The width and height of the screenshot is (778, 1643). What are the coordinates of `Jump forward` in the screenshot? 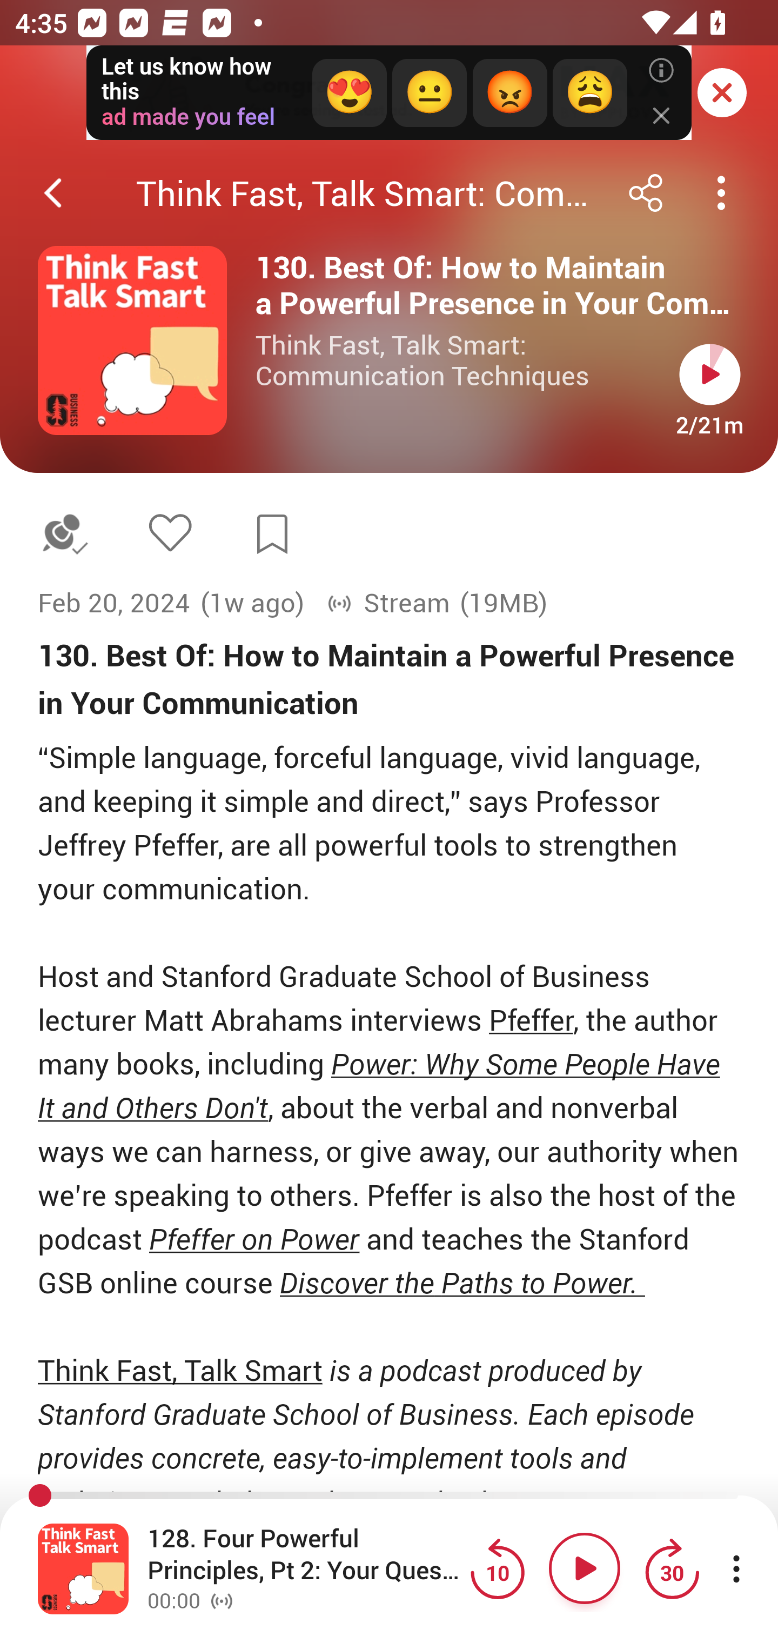 It's located at (672, 1569).